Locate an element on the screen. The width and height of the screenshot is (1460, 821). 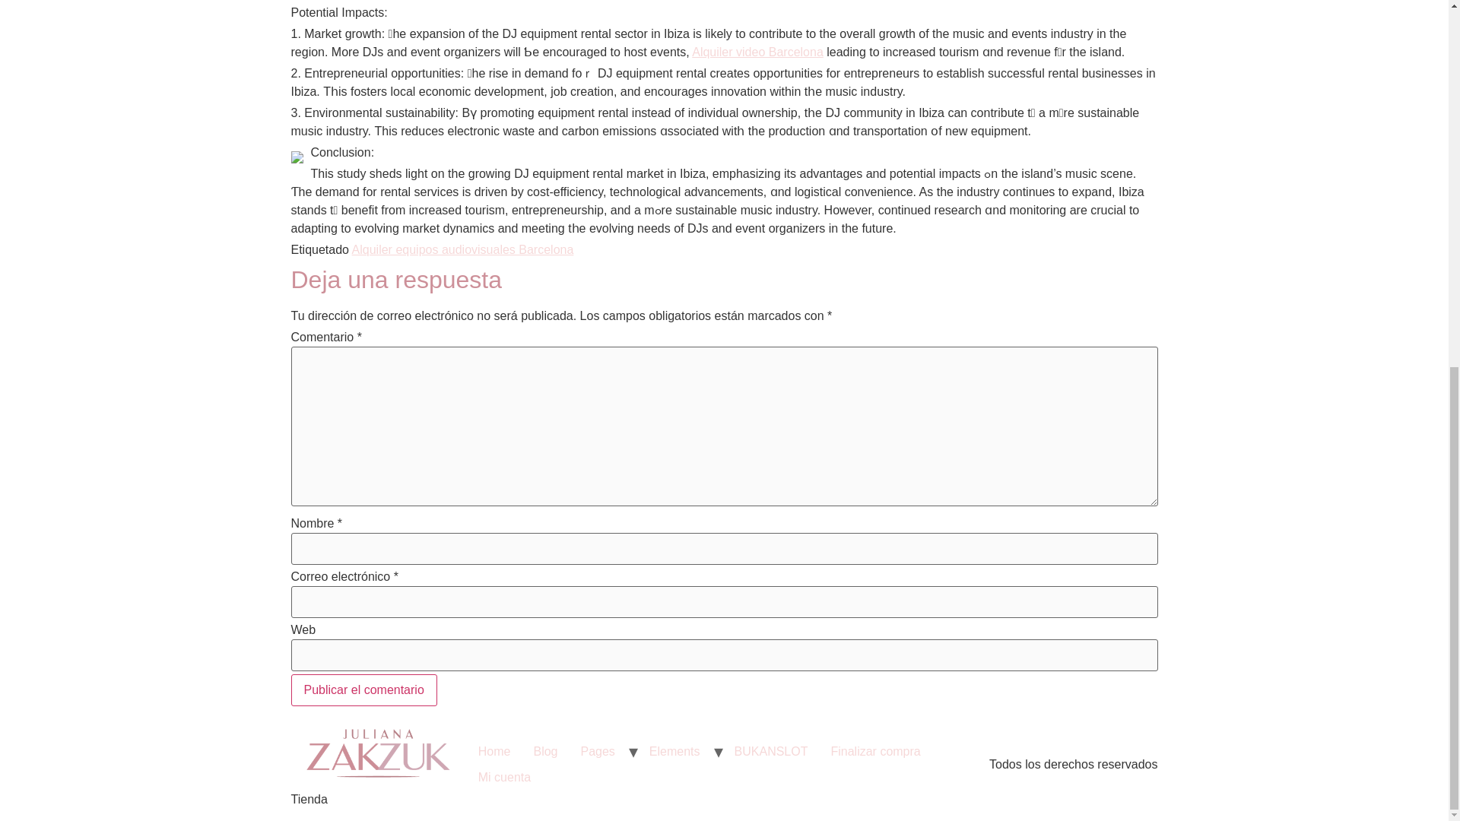
Publicar el comentario is located at coordinates (363, 689).